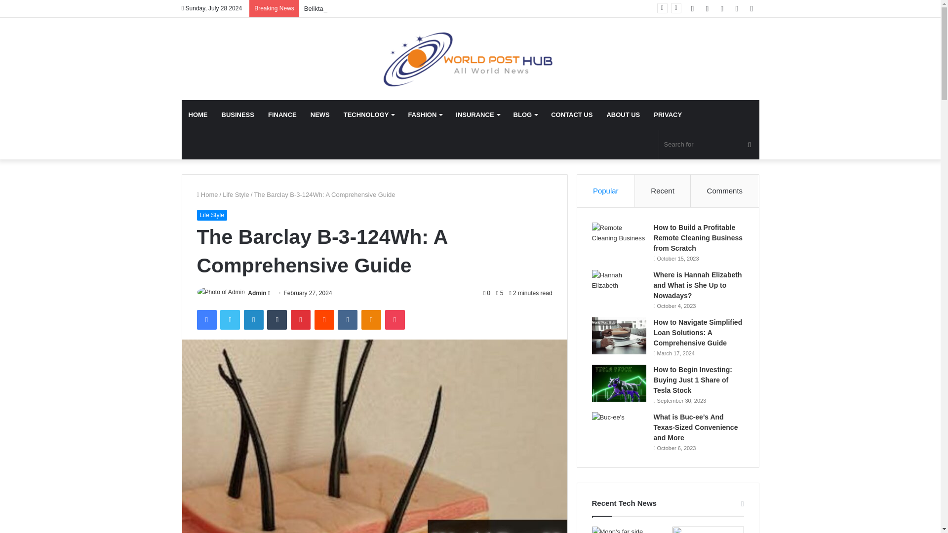 This screenshot has width=948, height=533. What do you see at coordinates (324, 320) in the screenshot?
I see `Reddit` at bounding box center [324, 320].